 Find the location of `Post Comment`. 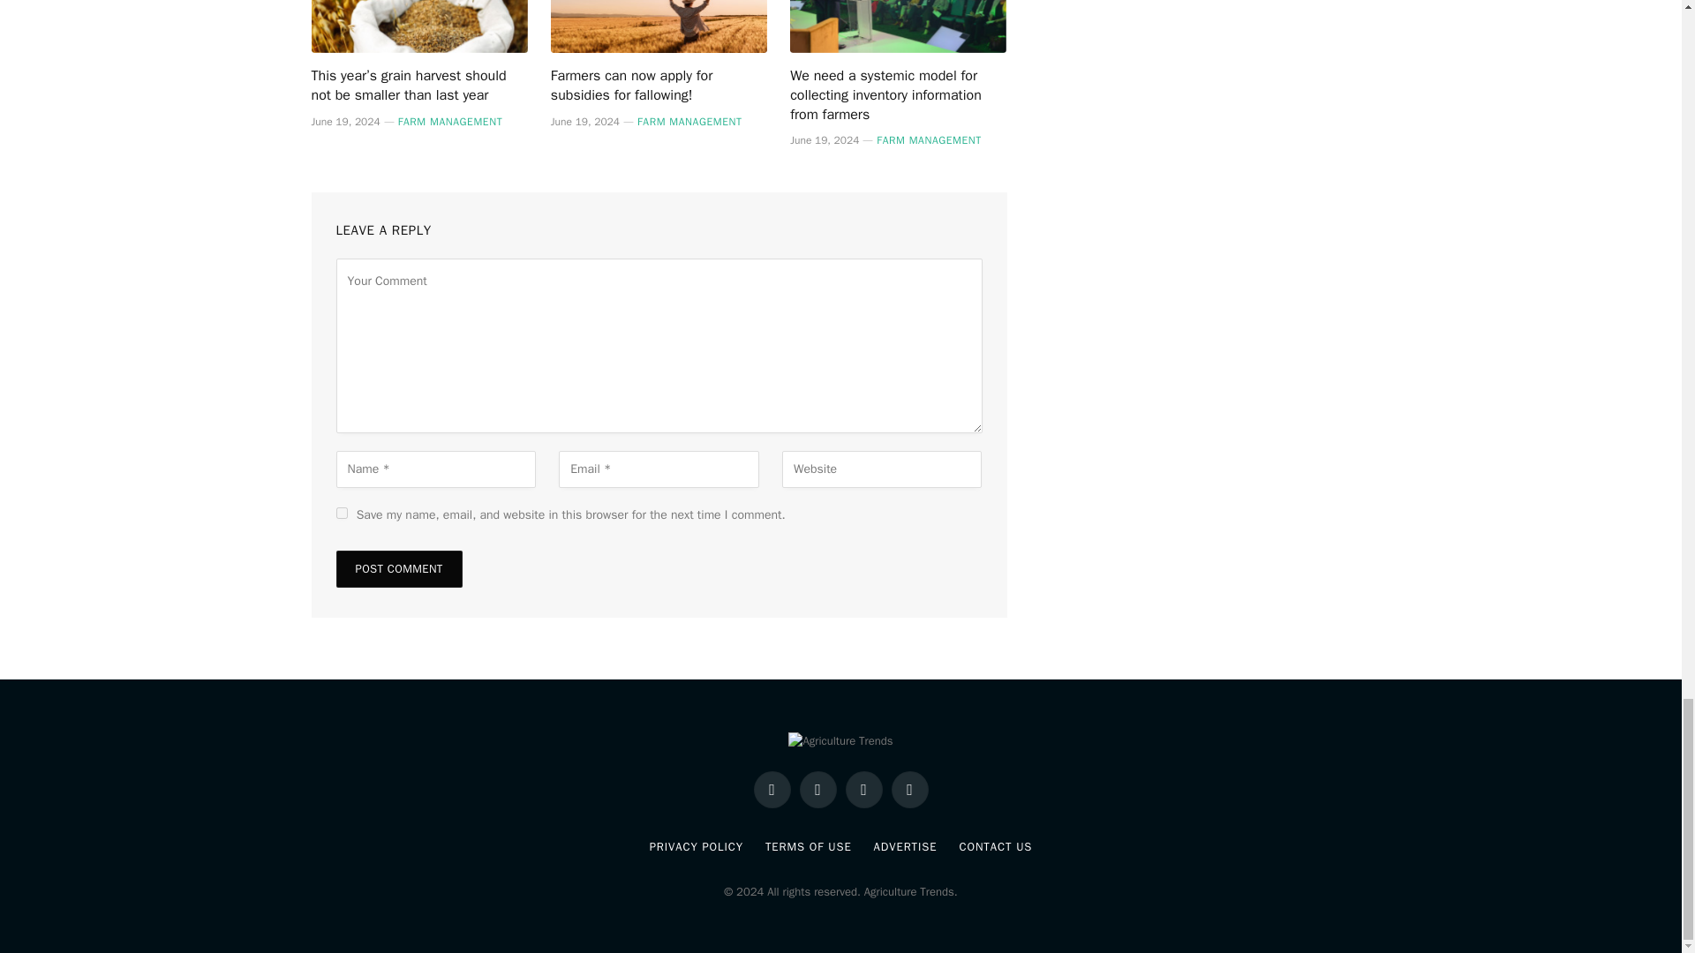

Post Comment is located at coordinates (398, 569).